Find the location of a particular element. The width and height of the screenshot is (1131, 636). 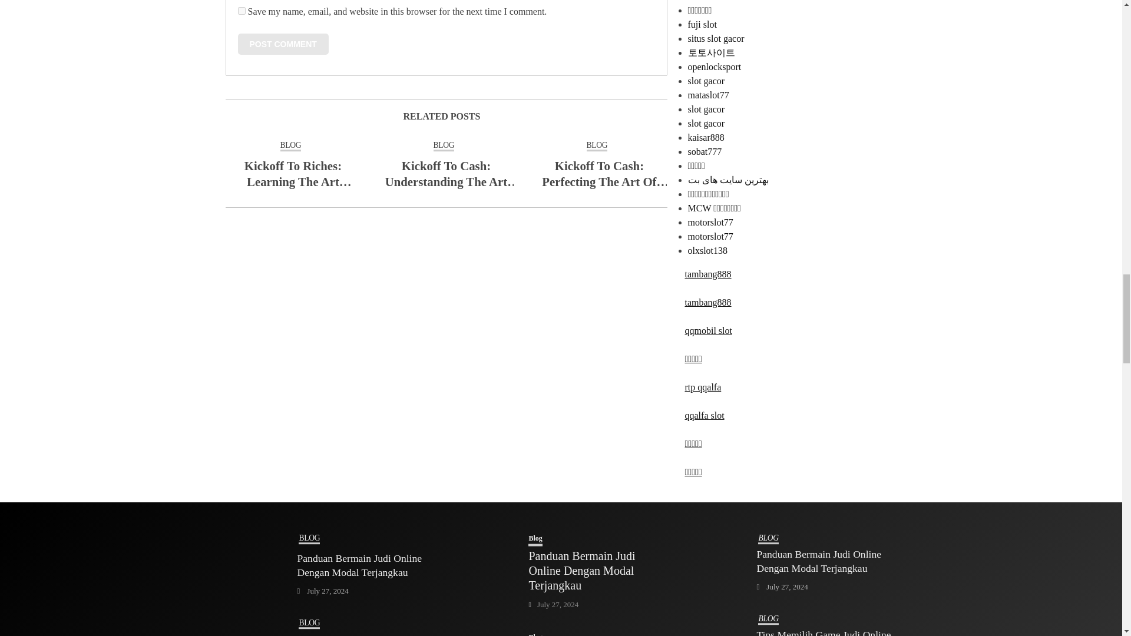

Post Comment is located at coordinates (283, 44).